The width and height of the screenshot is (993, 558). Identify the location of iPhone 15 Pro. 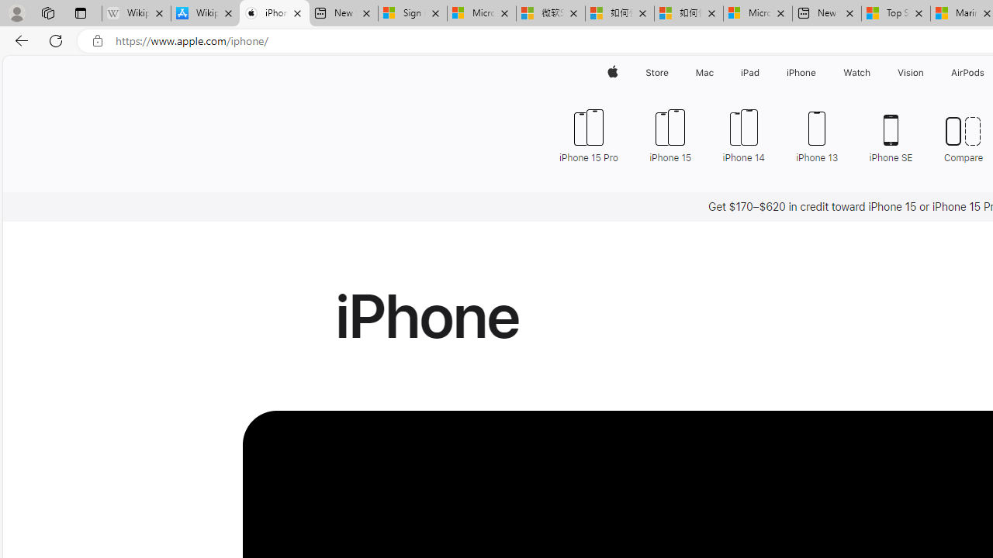
(594, 135).